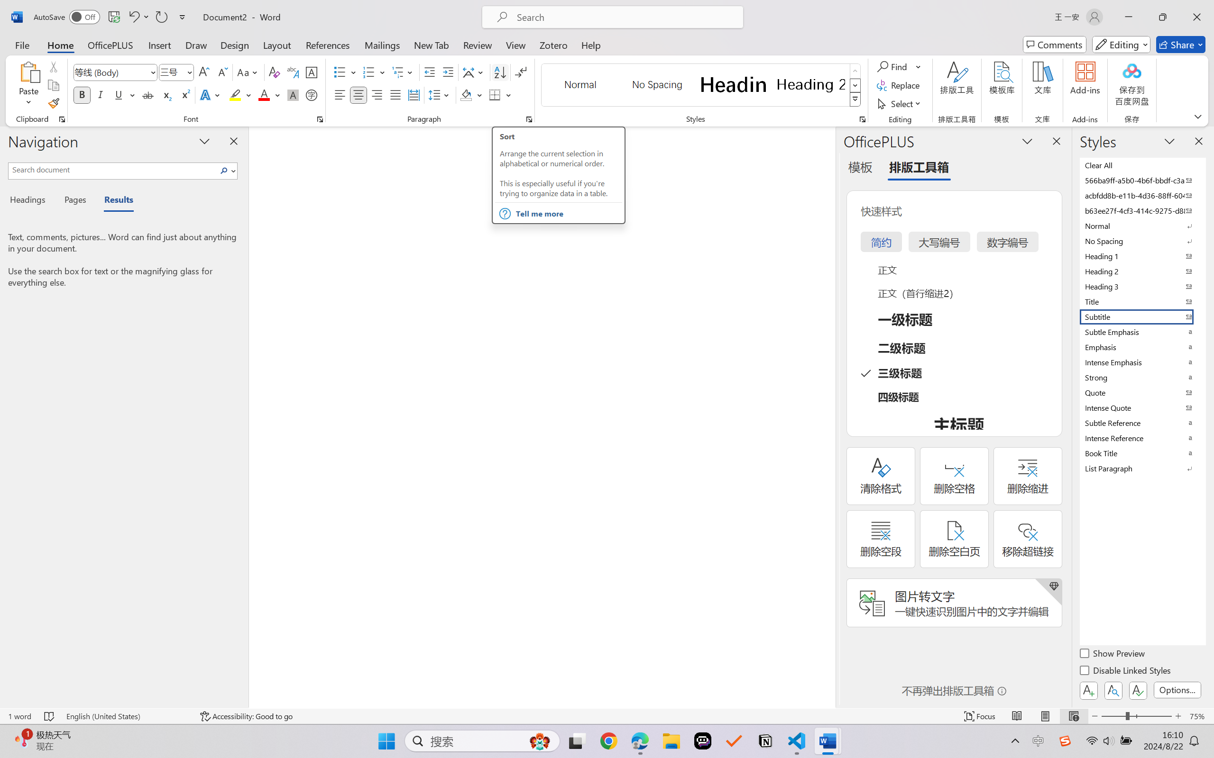  What do you see at coordinates (500, 95) in the screenshot?
I see `Borders` at bounding box center [500, 95].